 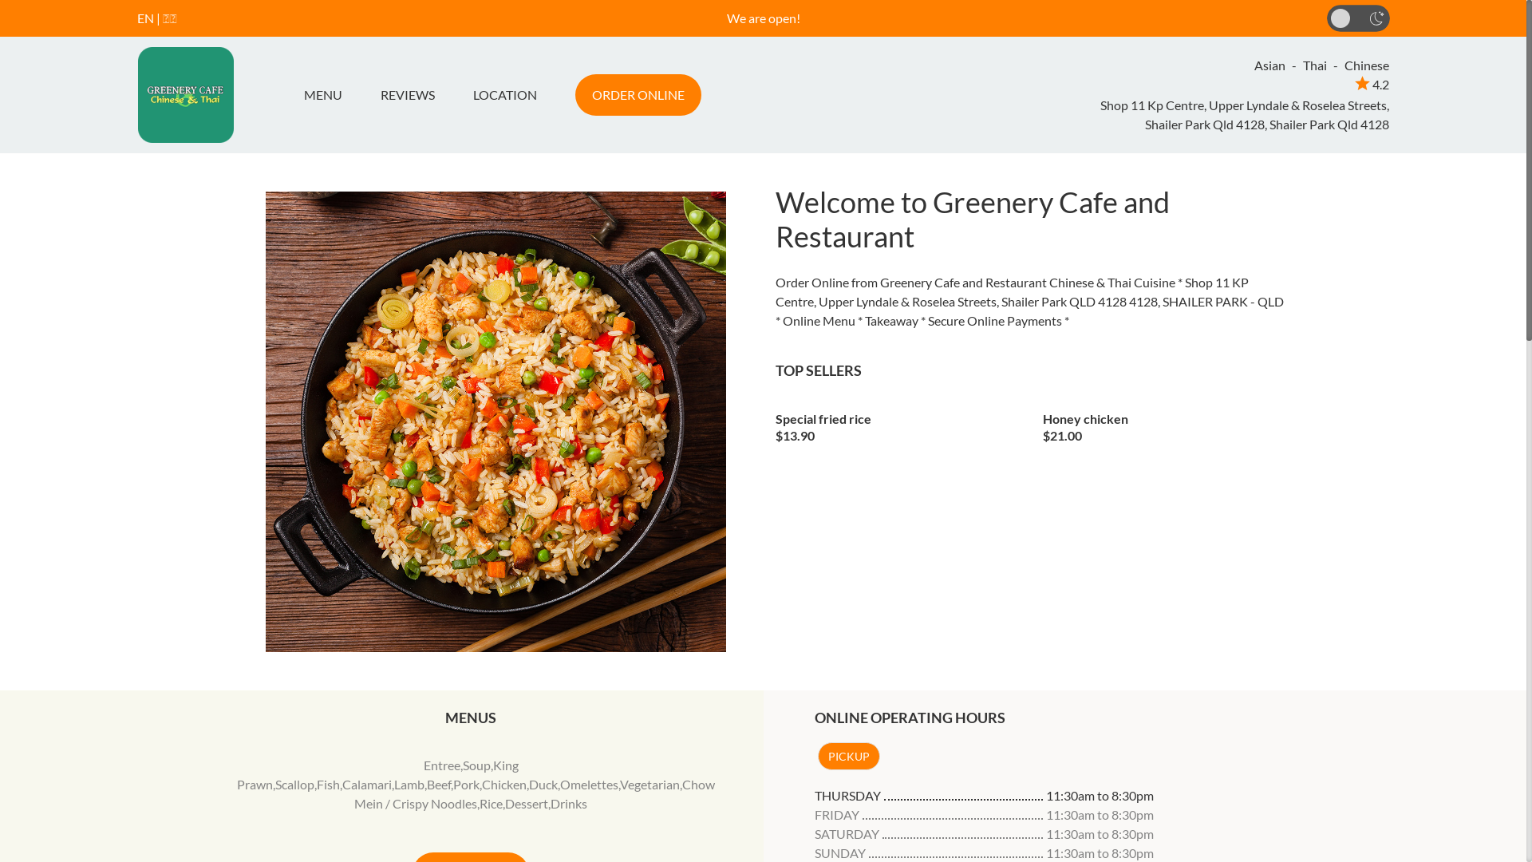 What do you see at coordinates (295, 784) in the screenshot?
I see `Scallop` at bounding box center [295, 784].